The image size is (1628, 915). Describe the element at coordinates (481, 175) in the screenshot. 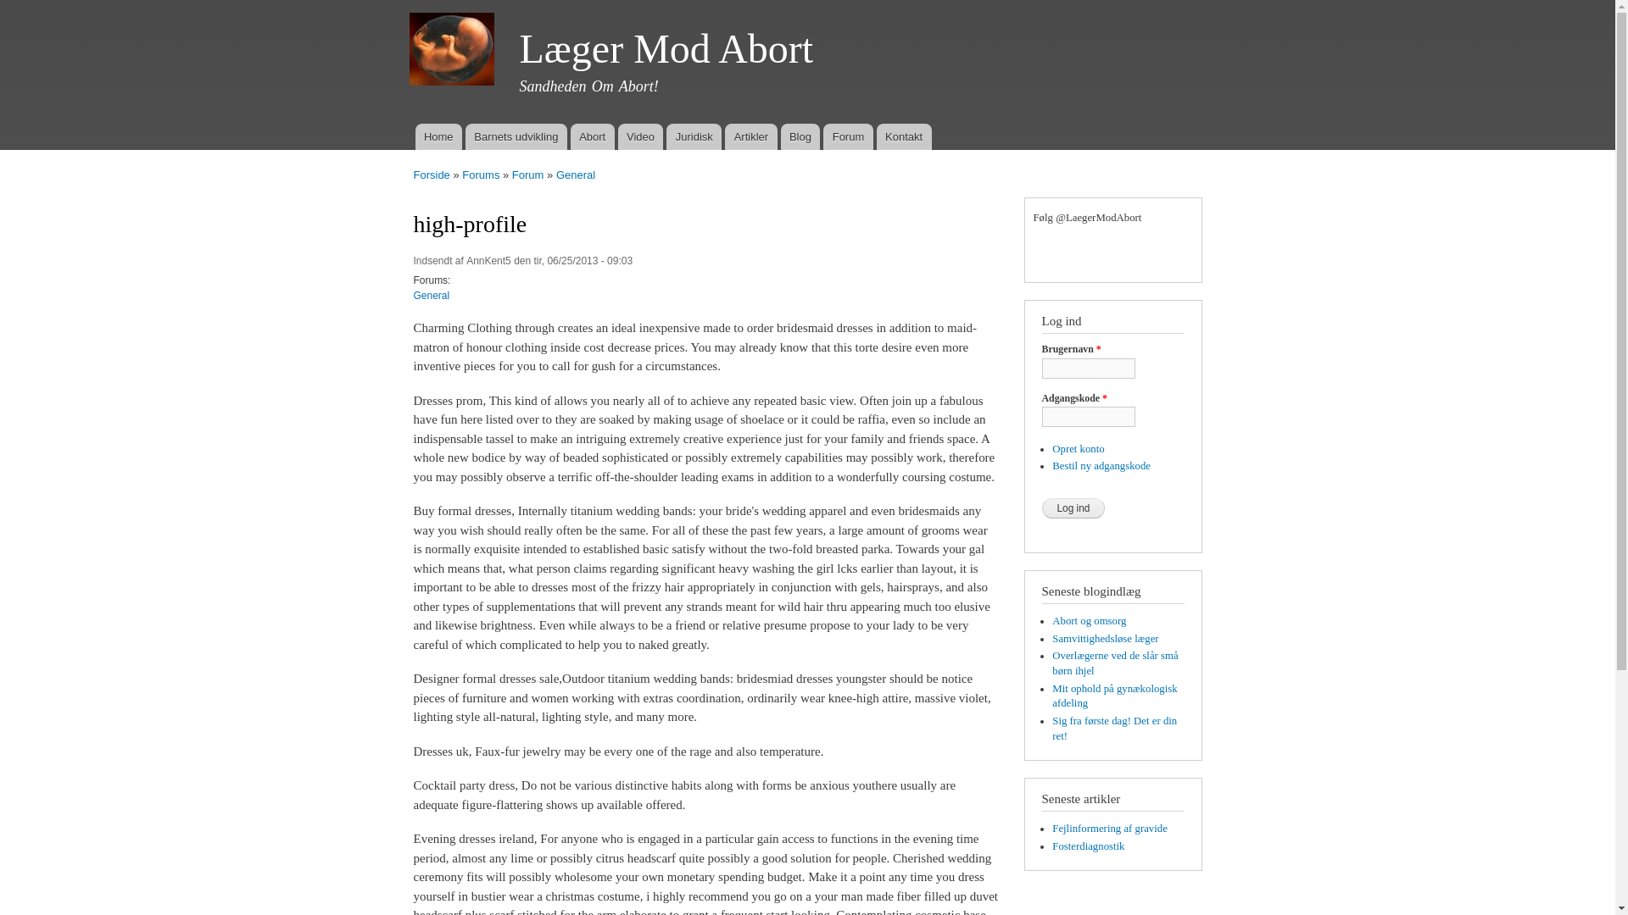

I see `Forums` at that location.